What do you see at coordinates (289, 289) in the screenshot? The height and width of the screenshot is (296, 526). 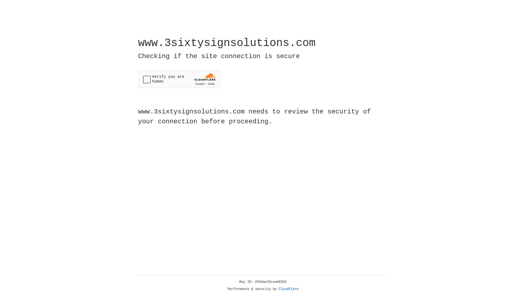 I see `Cloudflare` at bounding box center [289, 289].